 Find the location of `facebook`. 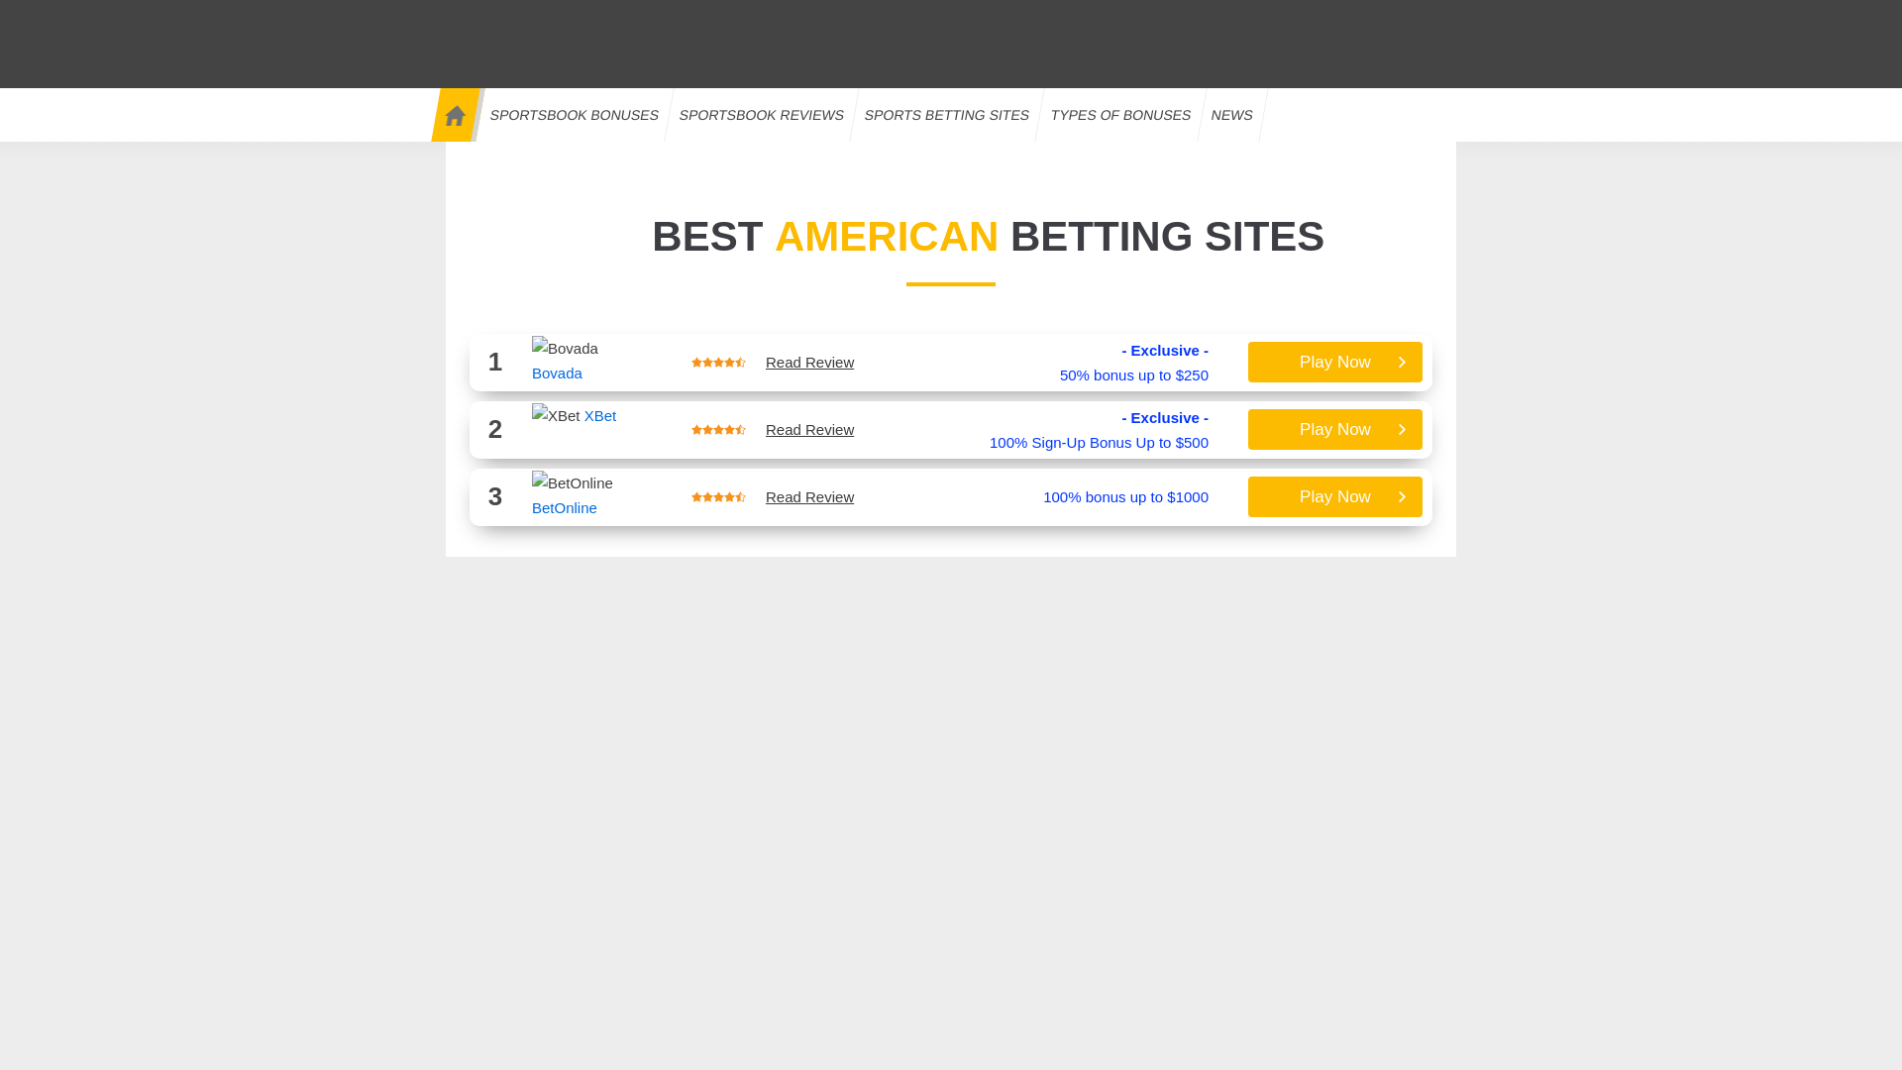

facebook is located at coordinates (1422, 16).